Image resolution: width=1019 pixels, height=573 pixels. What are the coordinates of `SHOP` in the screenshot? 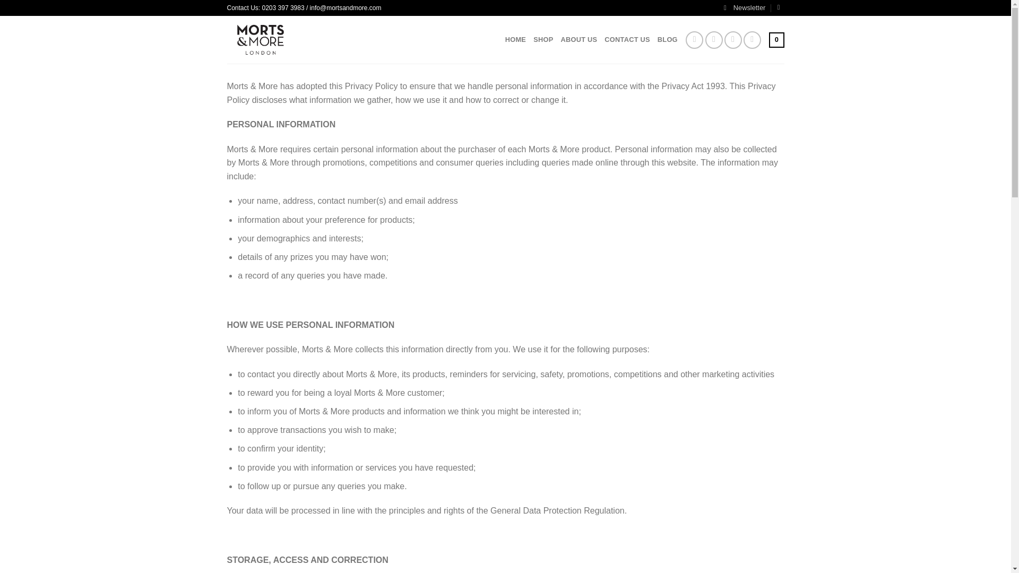 It's located at (543, 40).